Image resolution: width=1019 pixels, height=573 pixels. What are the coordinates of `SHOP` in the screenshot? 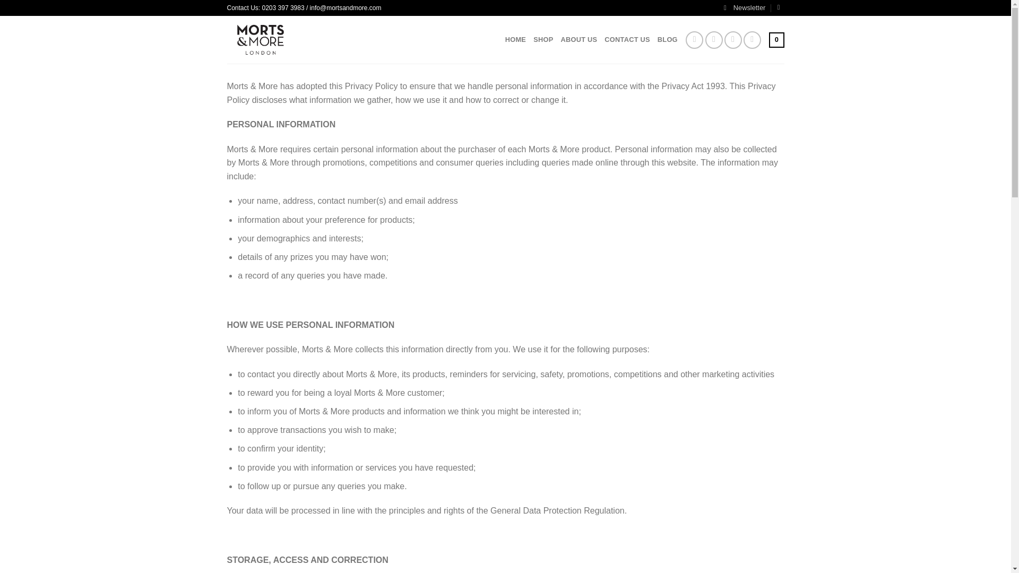 It's located at (543, 40).